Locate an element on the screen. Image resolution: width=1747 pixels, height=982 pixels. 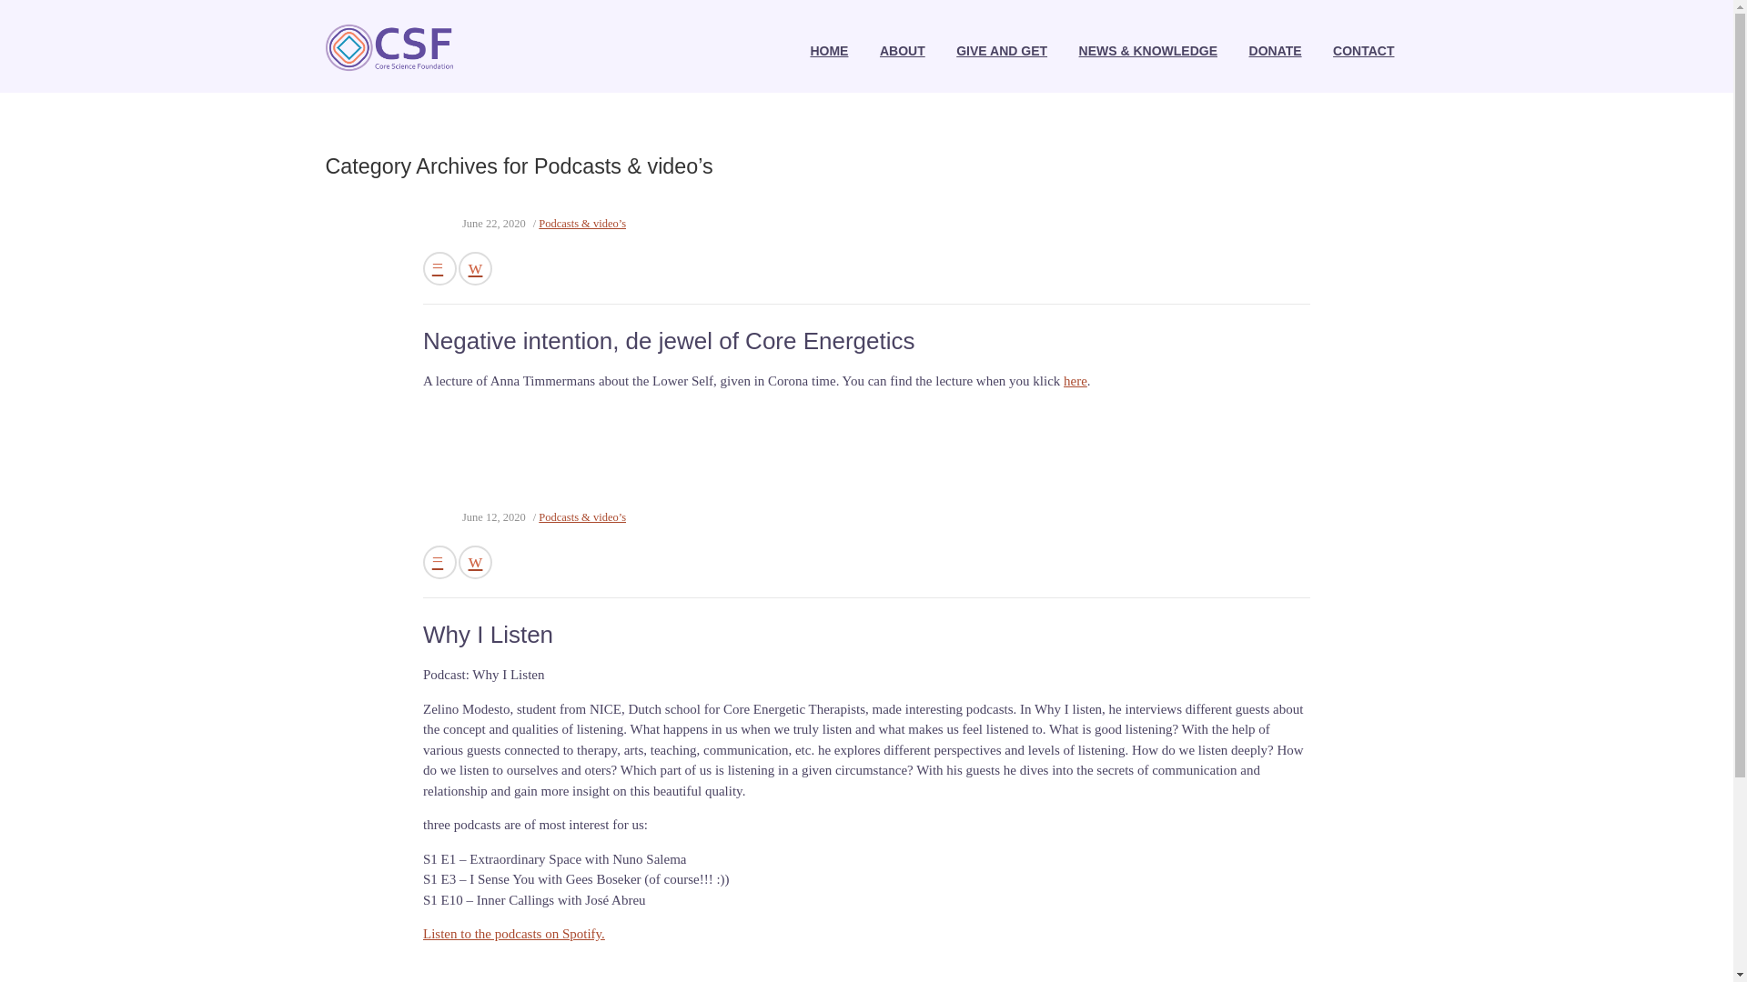
DONATE is located at coordinates (1275, 50).